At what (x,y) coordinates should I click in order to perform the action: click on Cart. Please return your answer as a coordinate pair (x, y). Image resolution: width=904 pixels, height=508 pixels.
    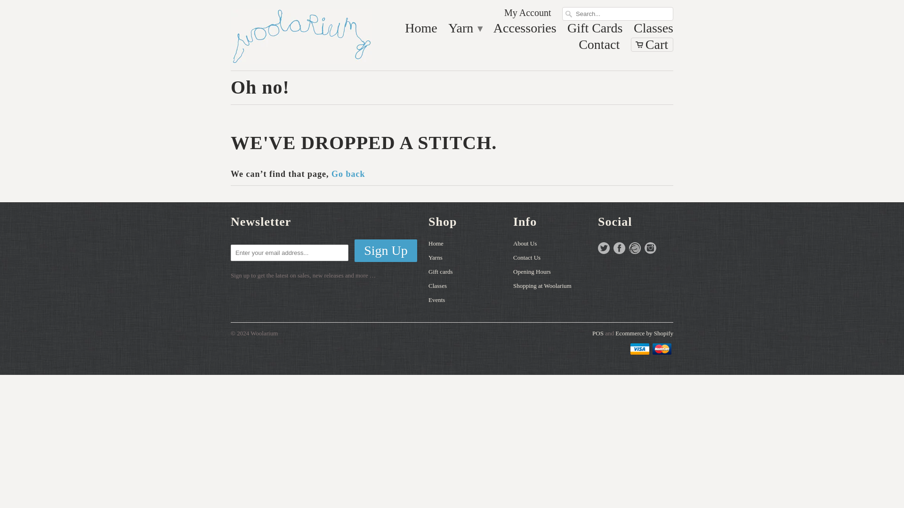
    Looking at the image, I should click on (652, 44).